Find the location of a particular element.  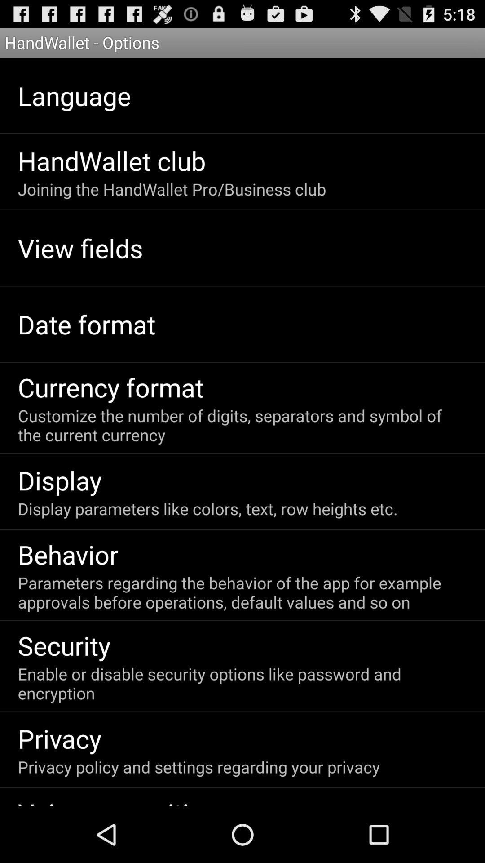

turn off the app below date format is located at coordinates (110, 387).